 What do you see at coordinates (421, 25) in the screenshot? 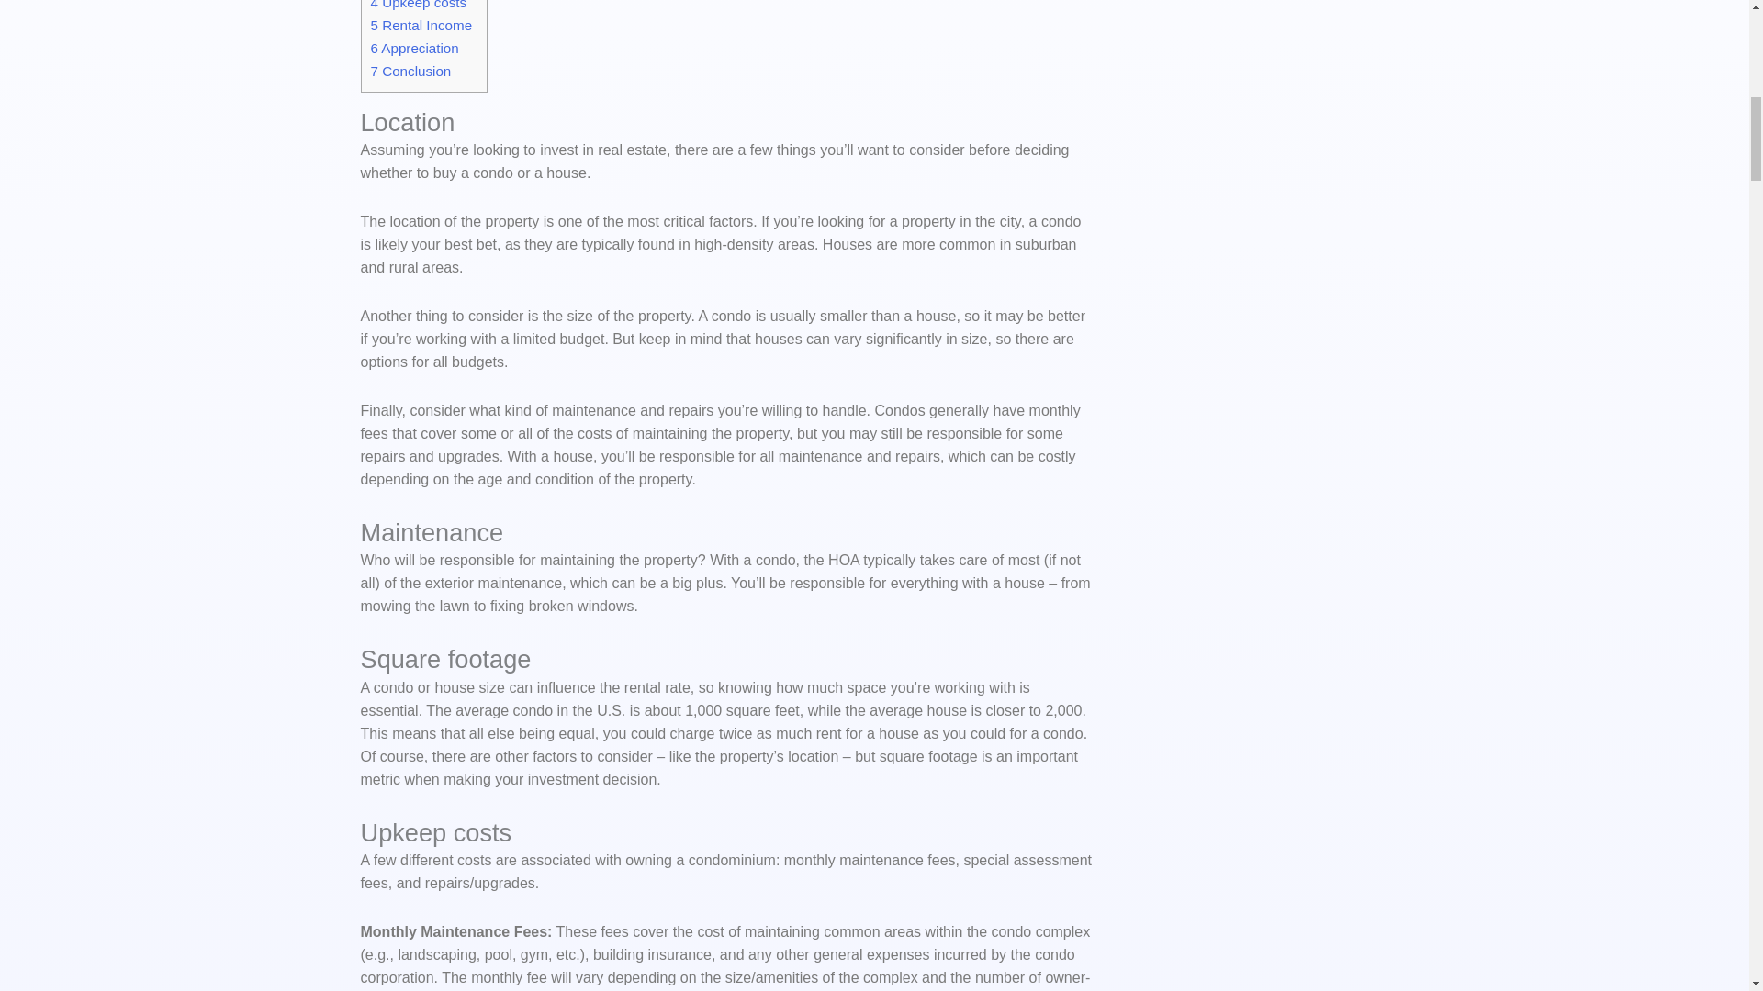
I see `5 Rental Income` at bounding box center [421, 25].